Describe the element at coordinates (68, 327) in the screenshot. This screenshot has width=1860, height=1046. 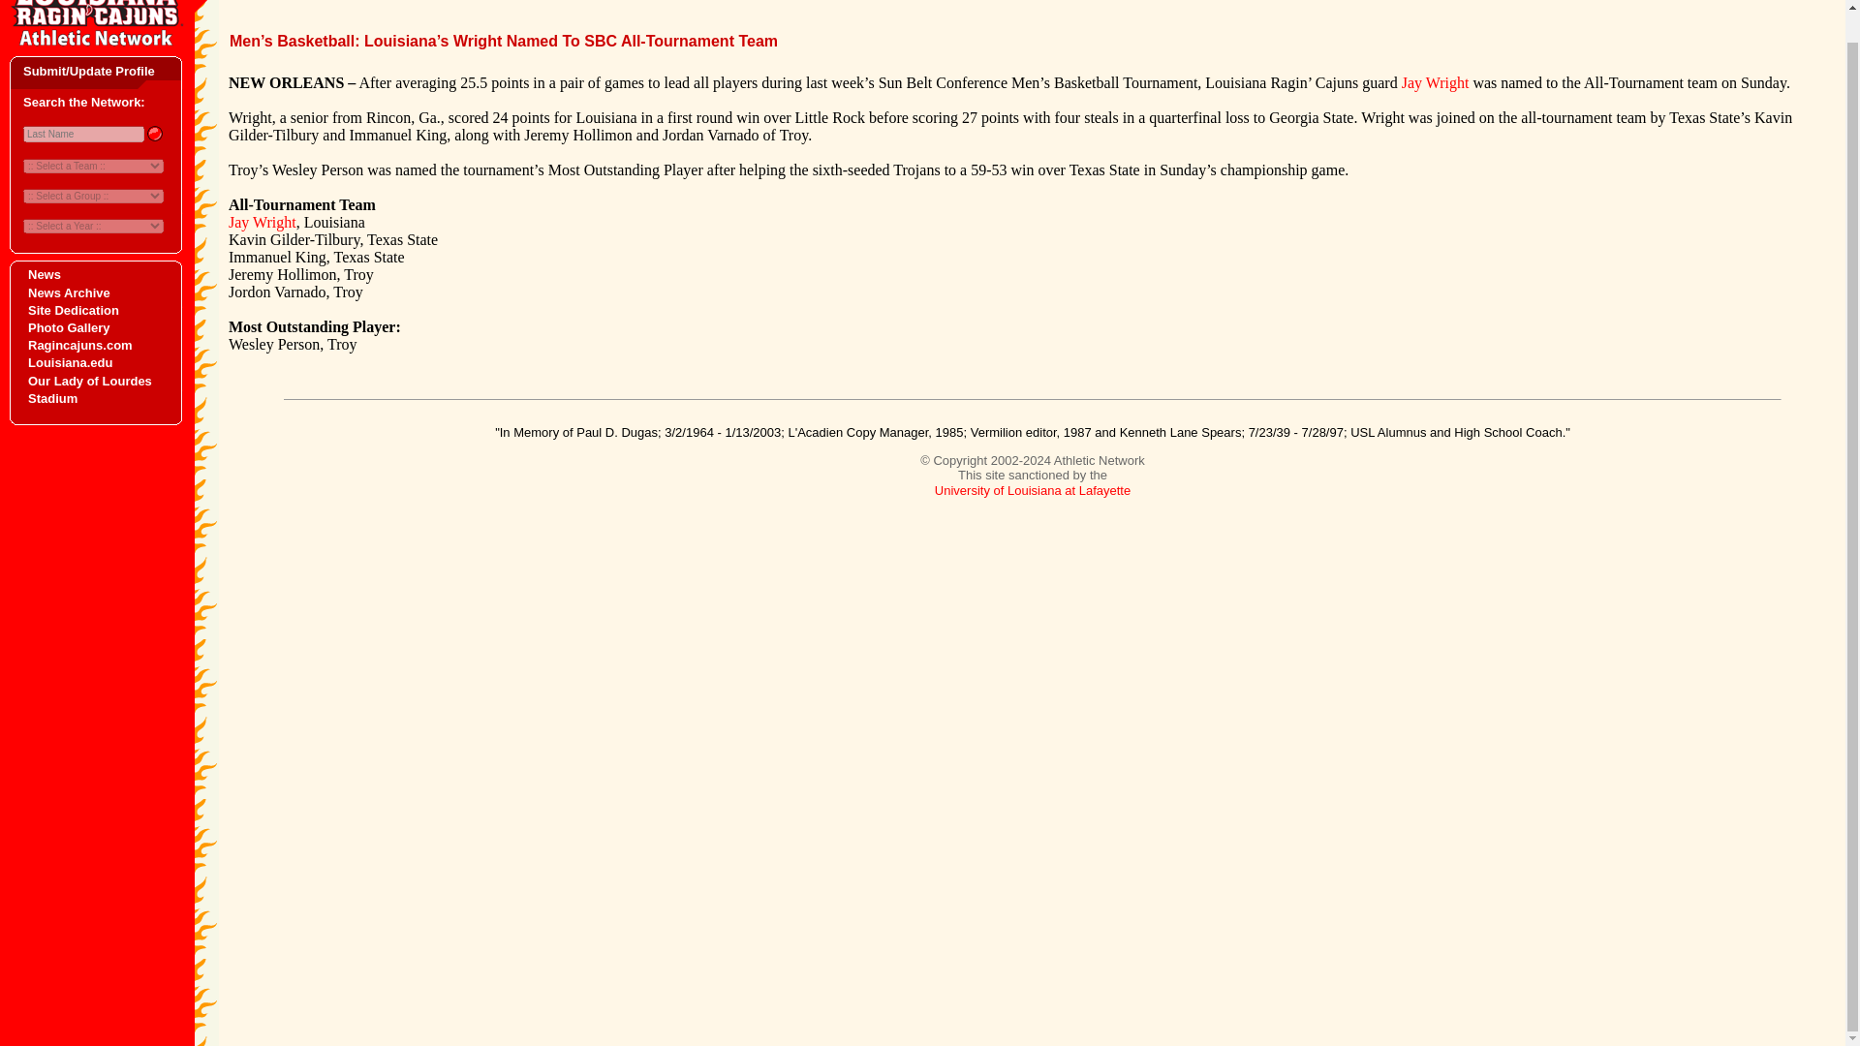
I see `Photo Gallery` at that location.